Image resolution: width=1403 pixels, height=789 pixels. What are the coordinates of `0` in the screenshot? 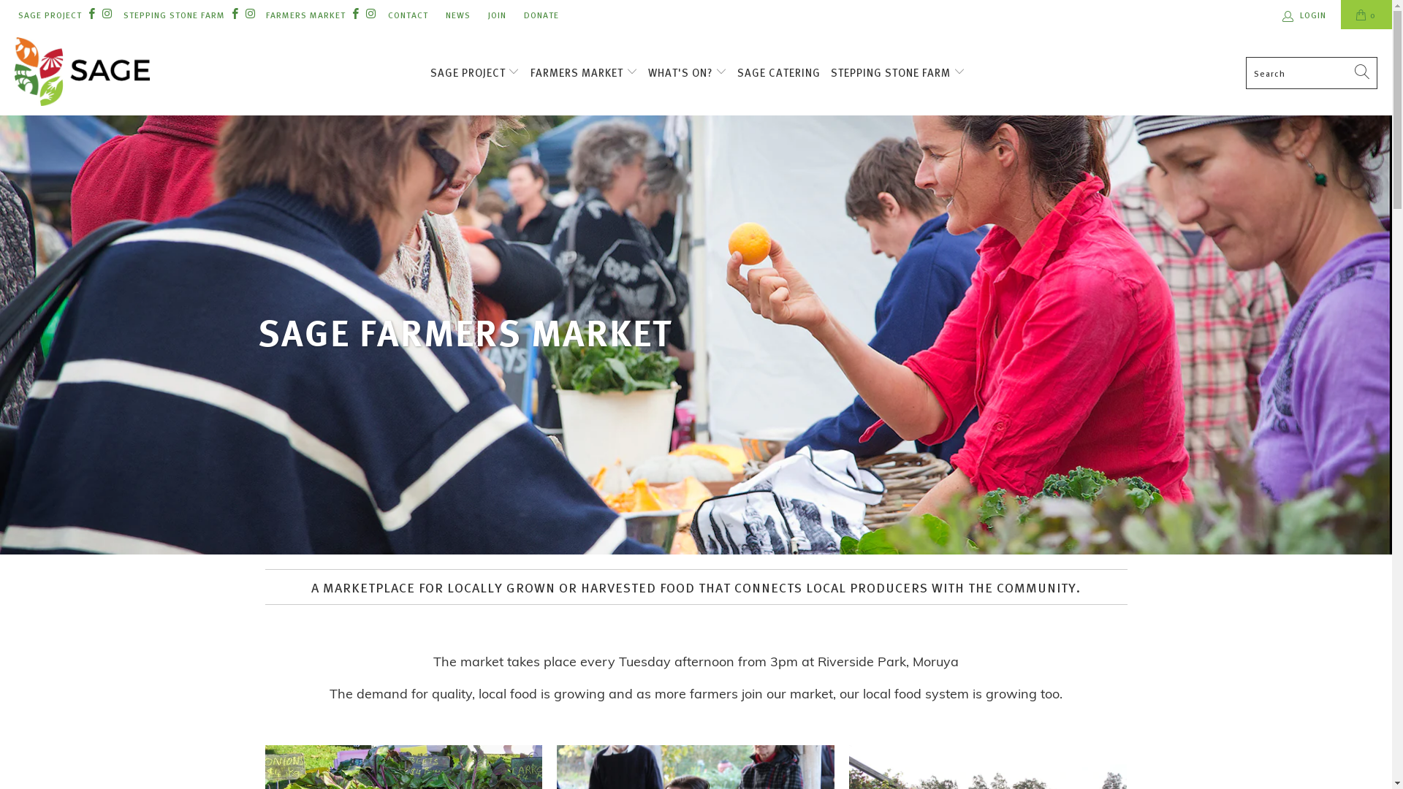 It's located at (1366, 15).